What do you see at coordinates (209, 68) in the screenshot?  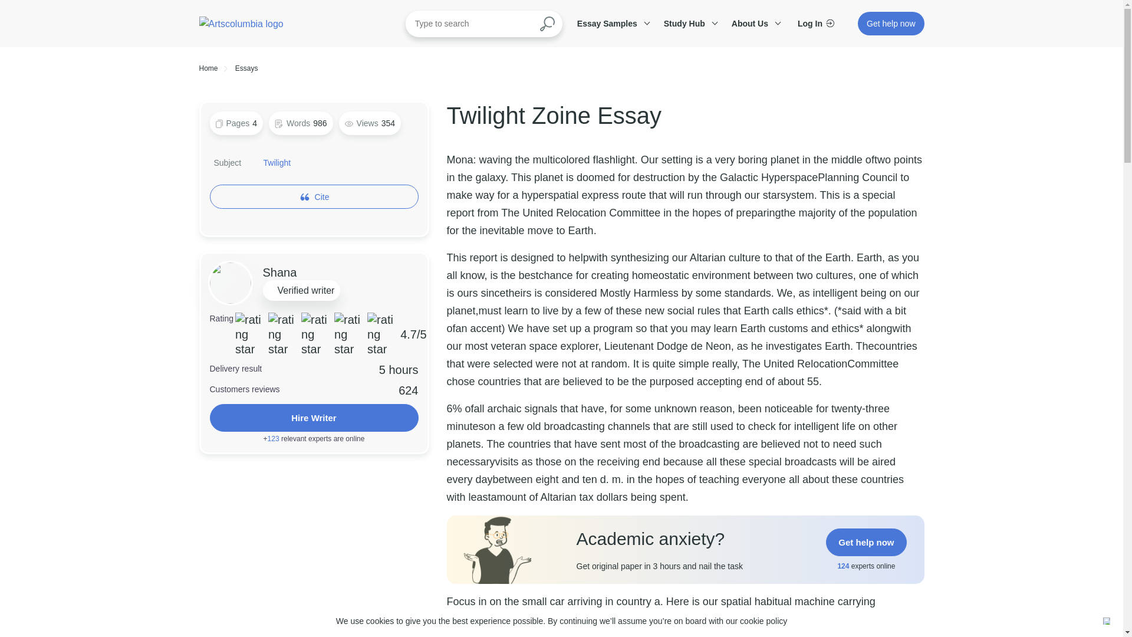 I see `Home` at bounding box center [209, 68].